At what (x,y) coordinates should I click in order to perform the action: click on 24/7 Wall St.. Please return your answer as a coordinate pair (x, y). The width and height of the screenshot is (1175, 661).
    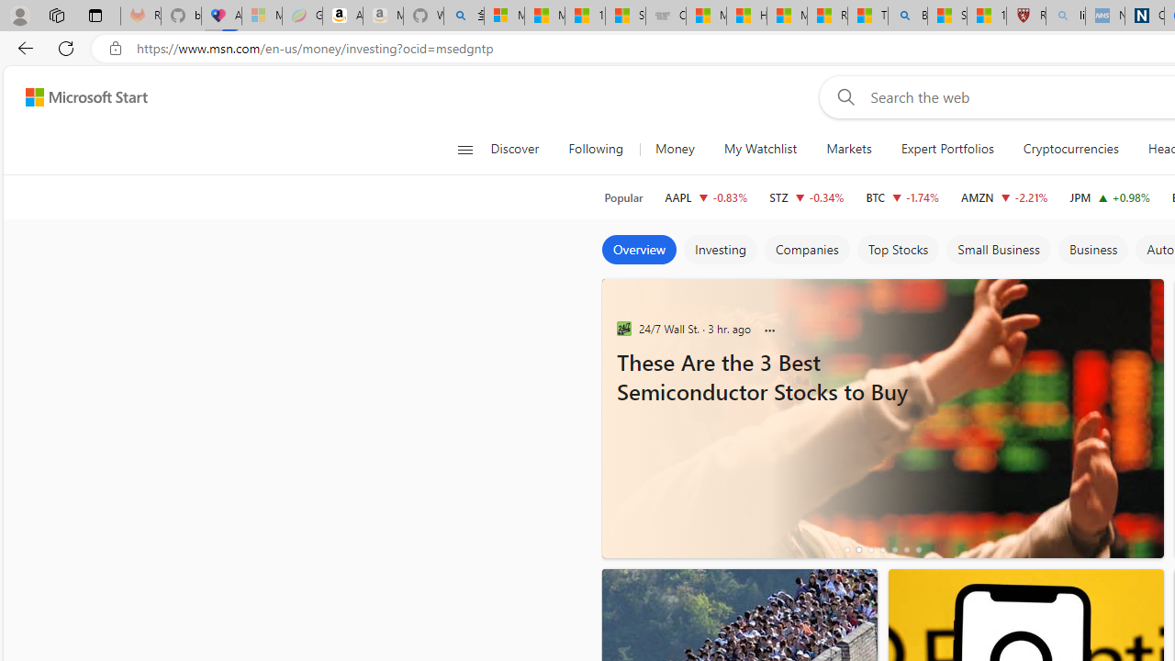
    Looking at the image, I should click on (623, 328).